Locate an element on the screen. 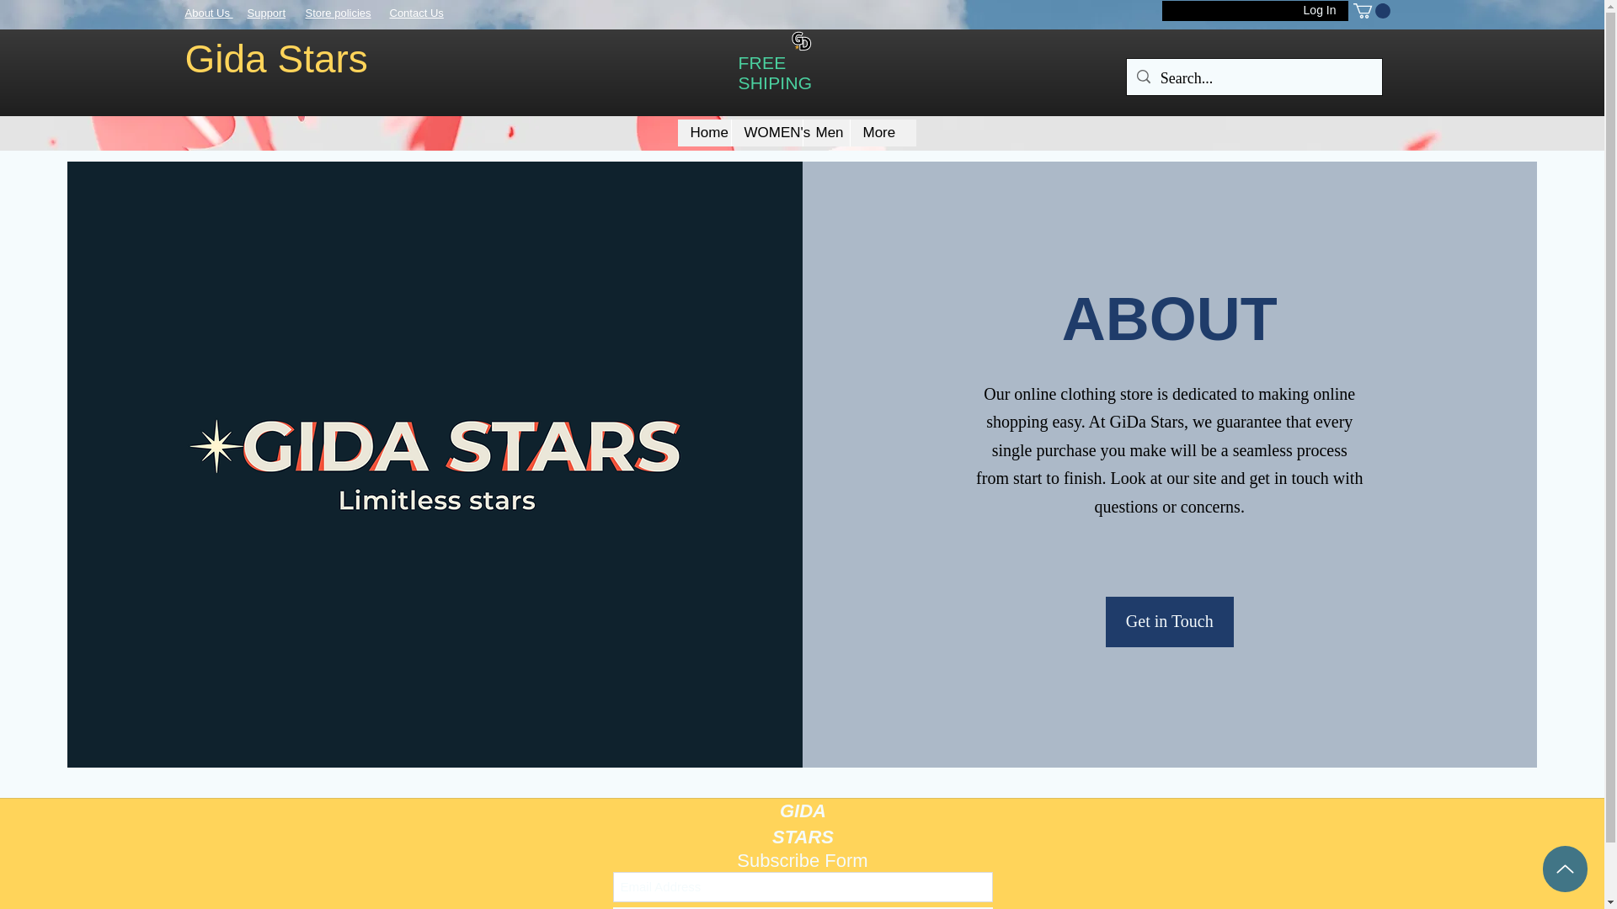 This screenshot has height=909, width=1617. Get in Touch is located at coordinates (1169, 621).